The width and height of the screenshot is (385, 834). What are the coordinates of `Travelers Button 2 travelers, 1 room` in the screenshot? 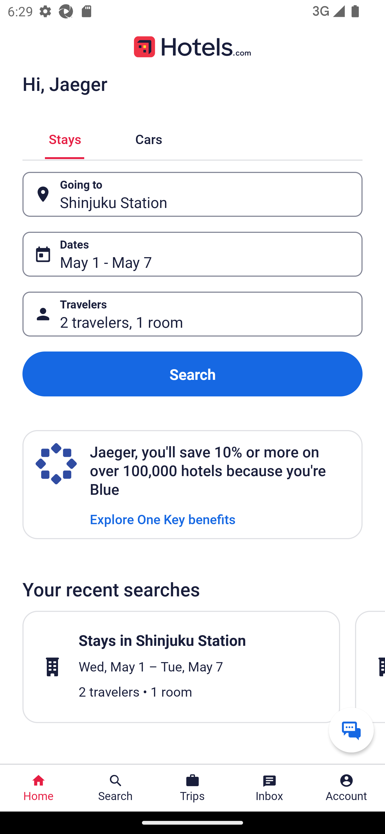 It's located at (192, 314).